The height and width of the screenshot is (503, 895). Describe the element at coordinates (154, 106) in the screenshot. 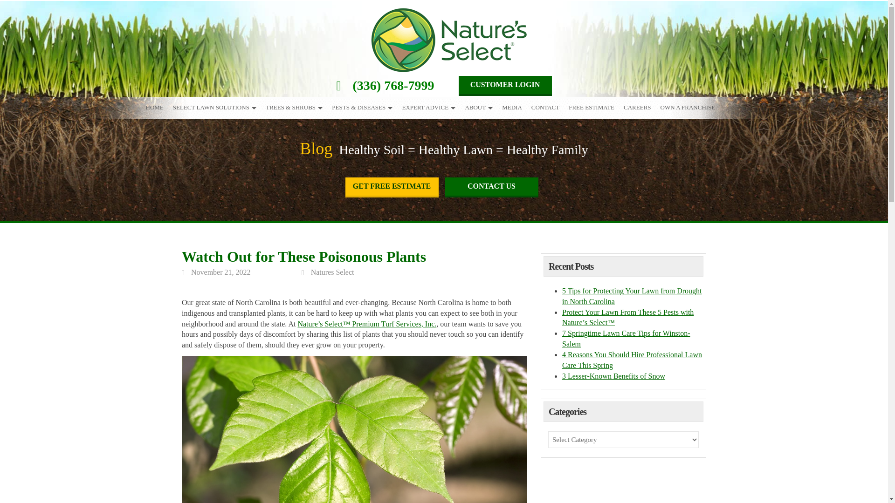

I see `HOME` at that location.